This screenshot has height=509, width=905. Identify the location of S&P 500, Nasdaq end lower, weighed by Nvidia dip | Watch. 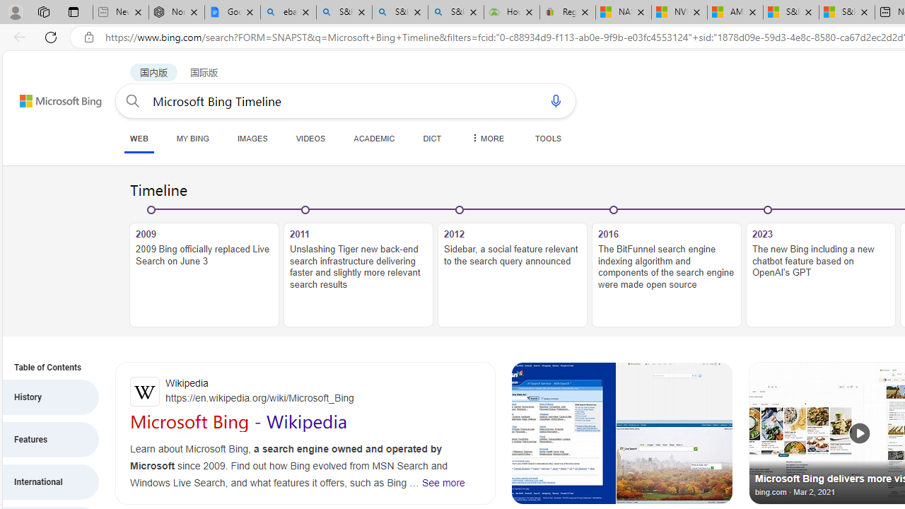
(846, 13).